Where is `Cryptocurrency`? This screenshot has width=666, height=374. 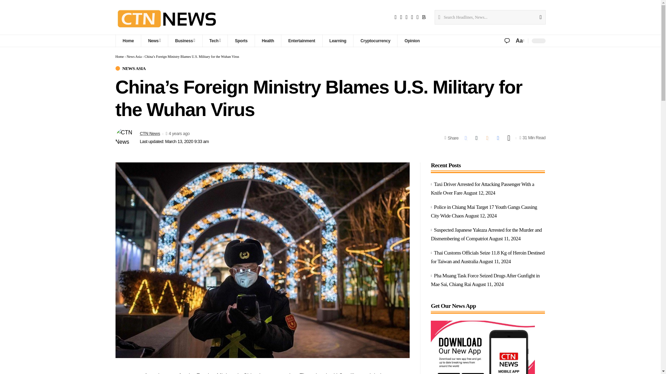 Cryptocurrency is located at coordinates (375, 41).